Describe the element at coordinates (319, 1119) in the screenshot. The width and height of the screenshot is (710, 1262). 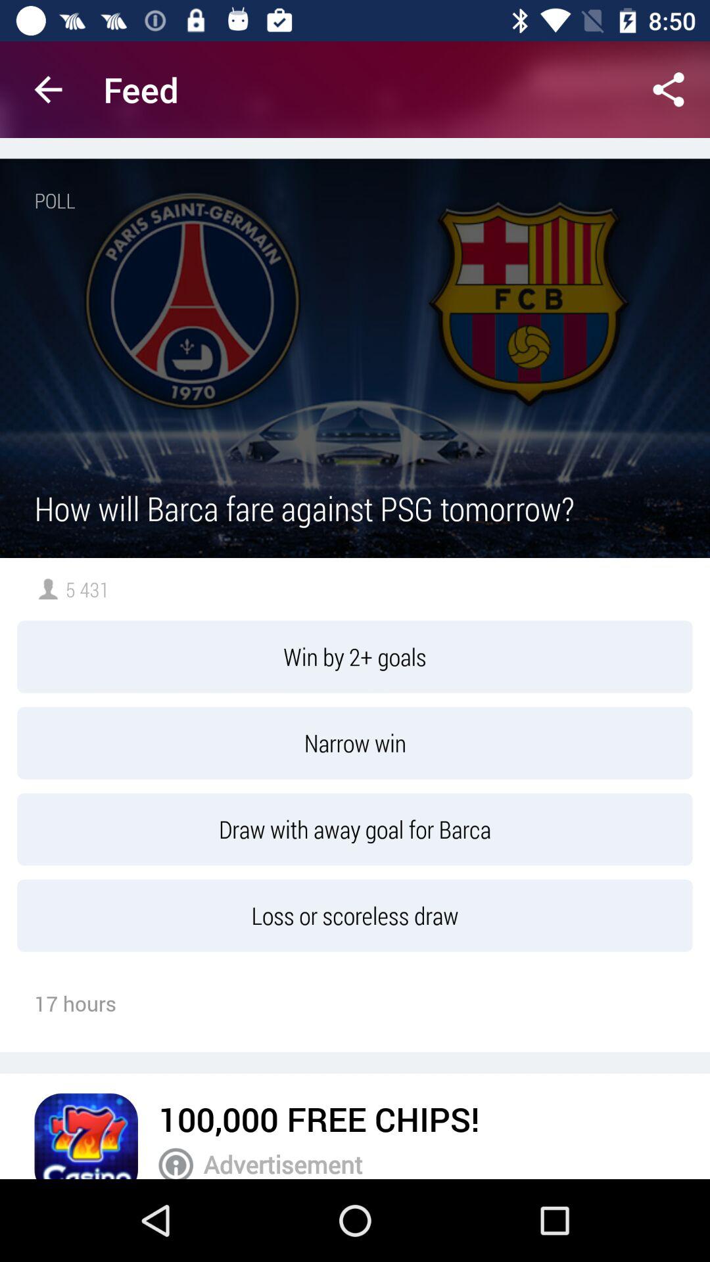
I see `choose item below the loss or scoreless icon` at that location.